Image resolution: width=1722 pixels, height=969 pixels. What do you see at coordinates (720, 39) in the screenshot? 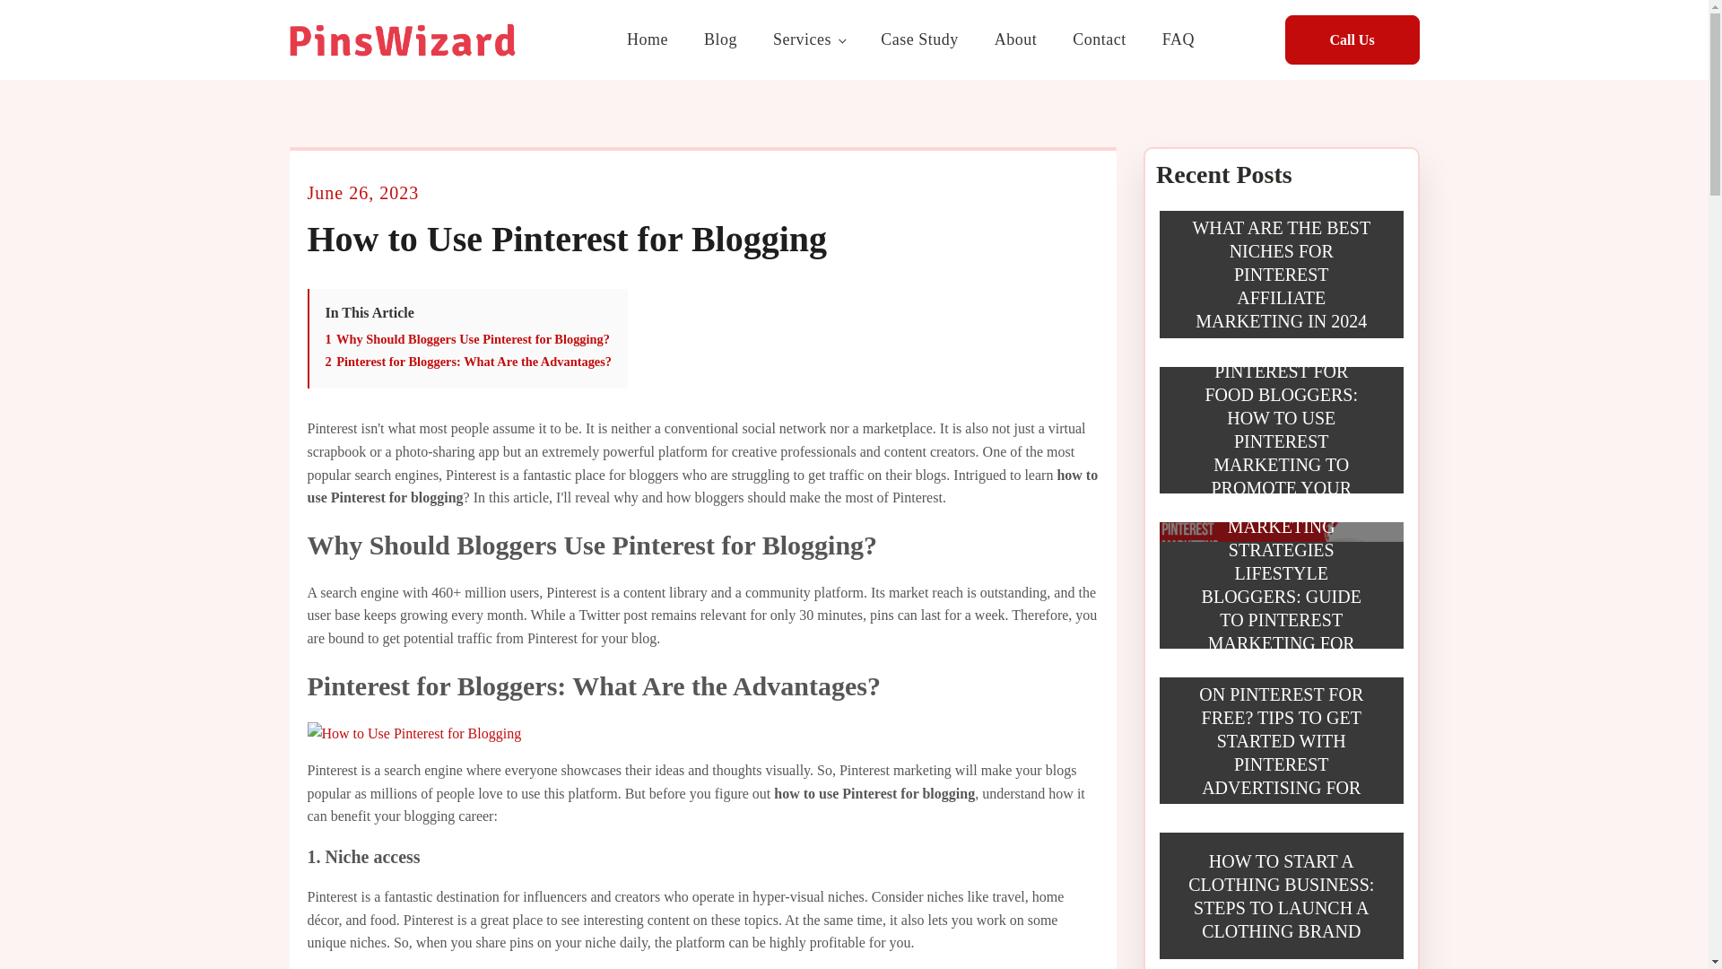
I see `Blog` at bounding box center [720, 39].